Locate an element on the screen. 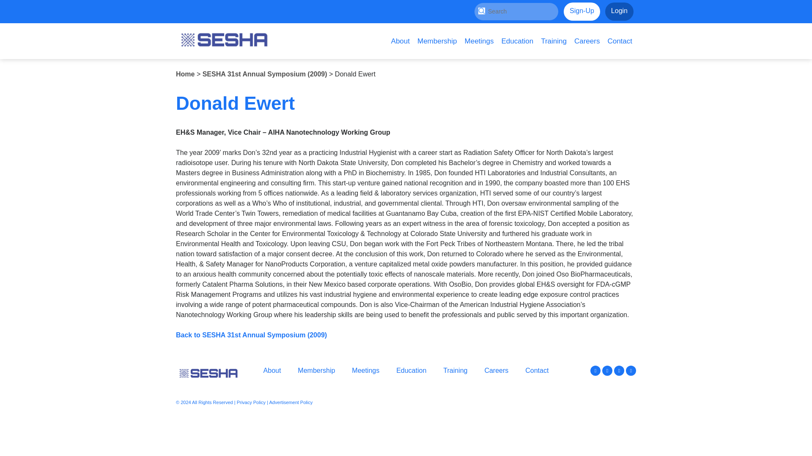 The width and height of the screenshot is (812, 456). Membership is located at coordinates (437, 41).